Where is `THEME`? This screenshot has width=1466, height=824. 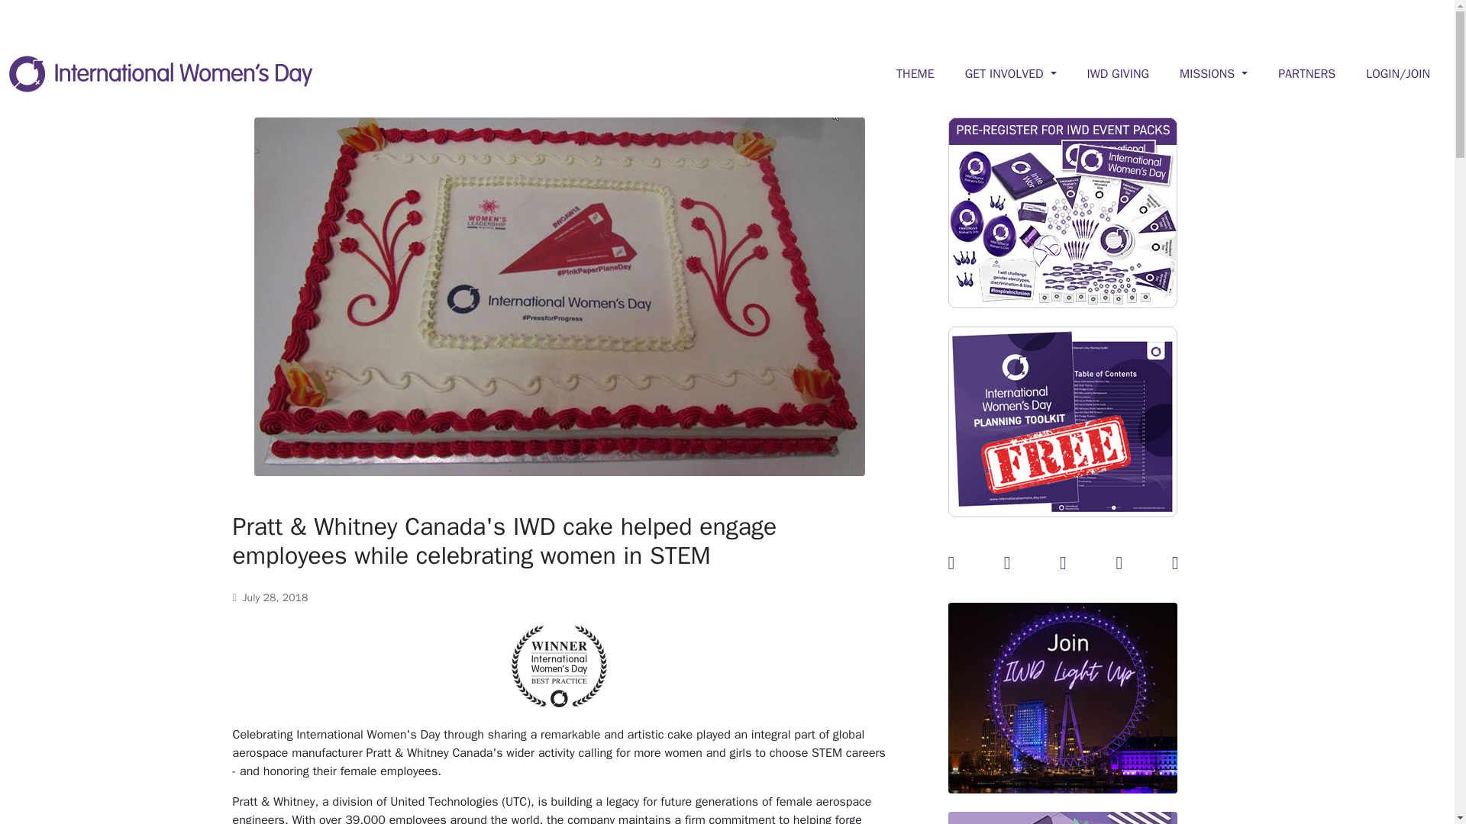 THEME is located at coordinates (915, 73).